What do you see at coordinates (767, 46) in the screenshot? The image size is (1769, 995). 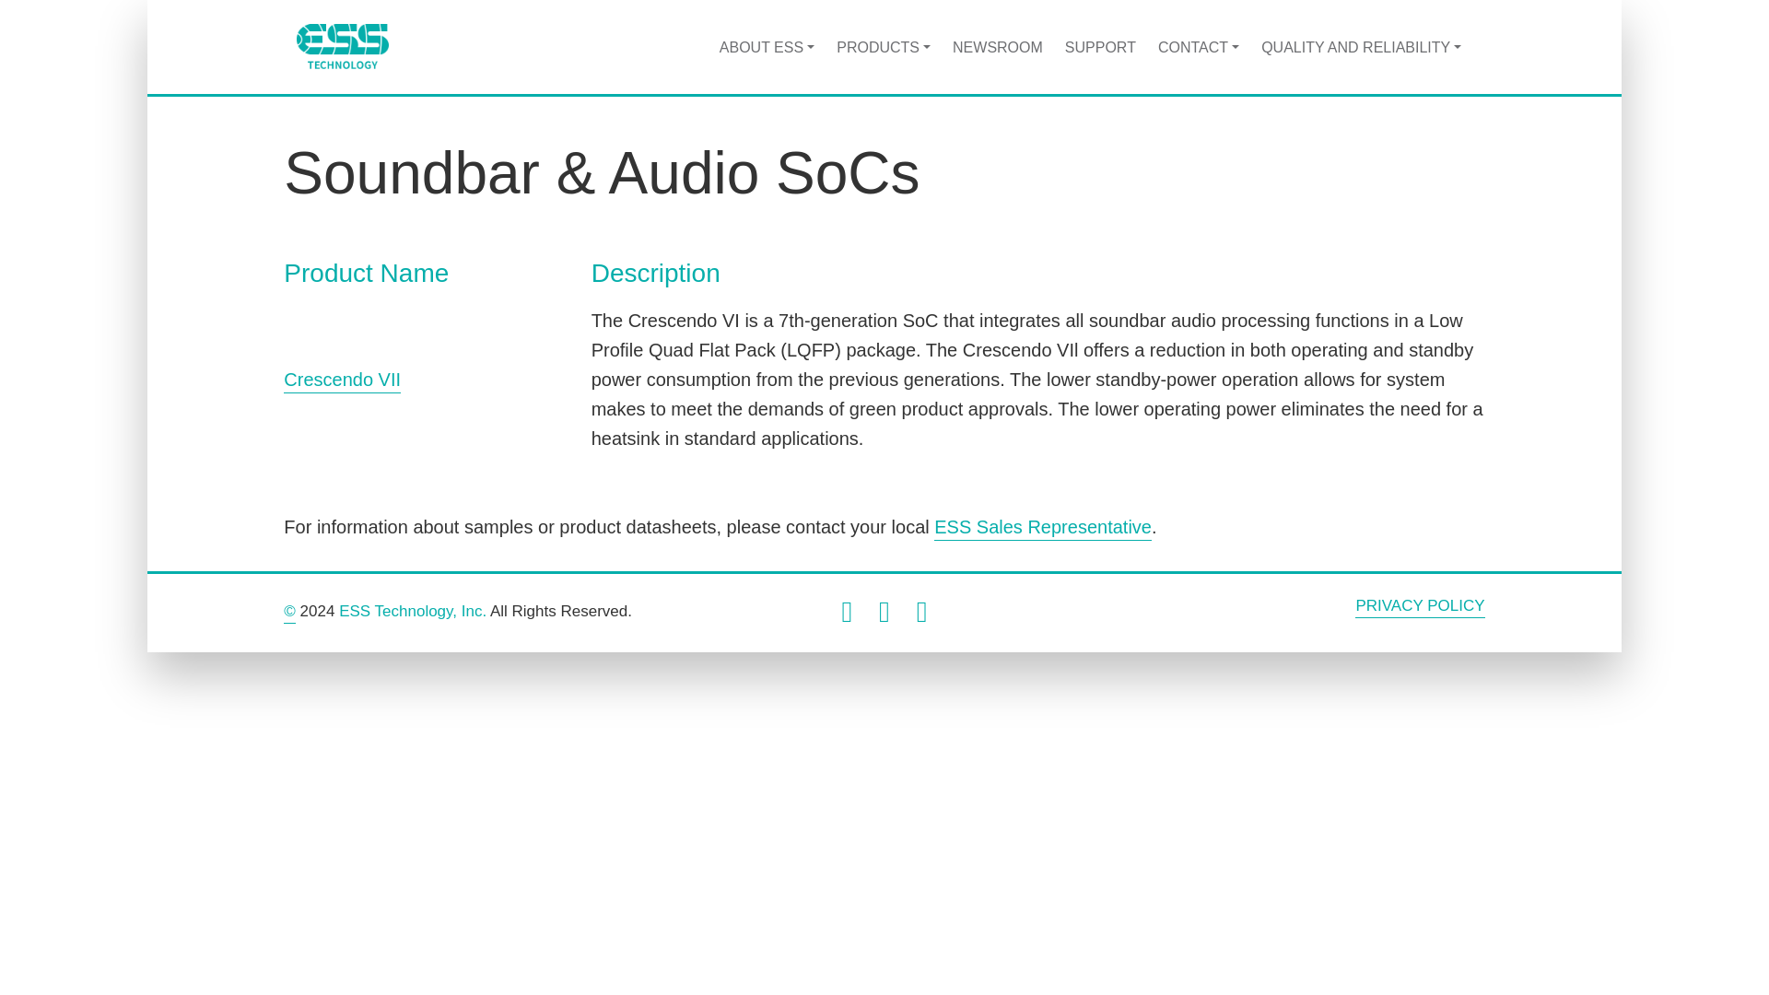 I see `ABOUT ESS` at bounding box center [767, 46].